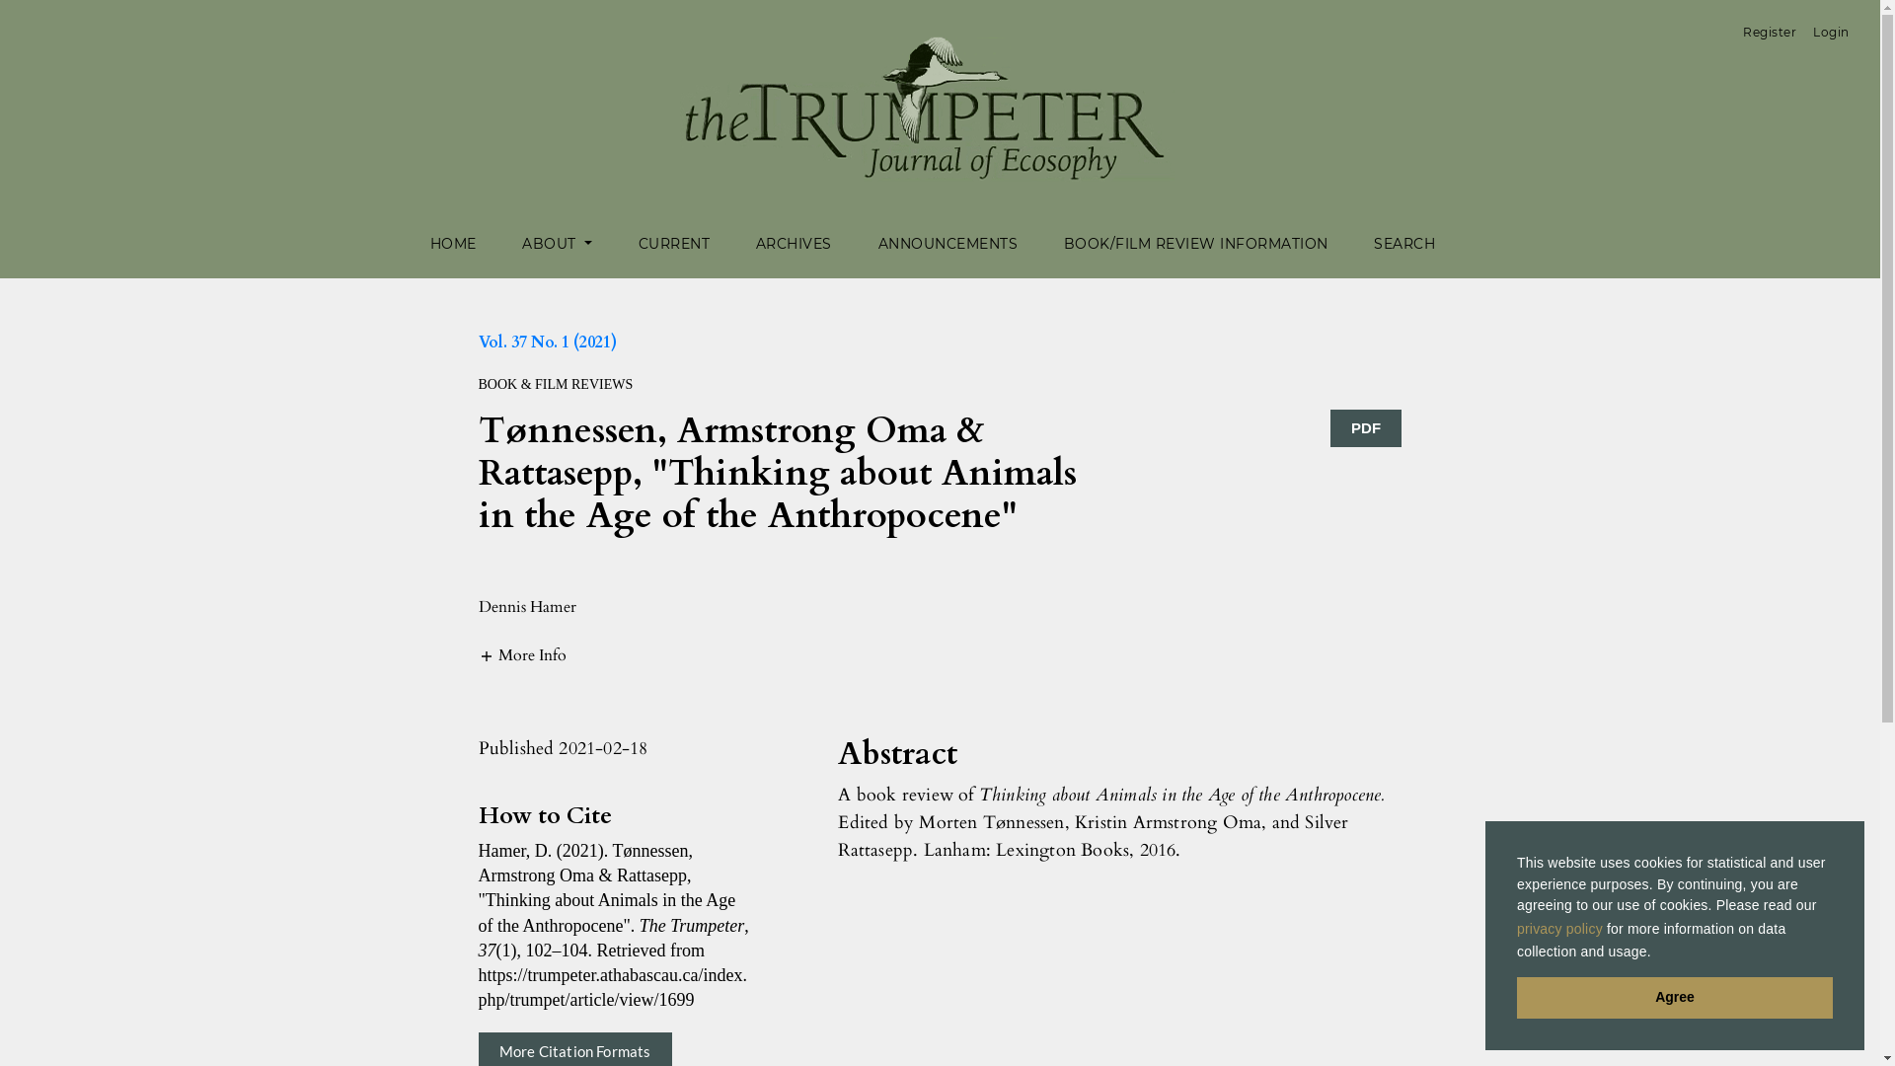 This screenshot has height=1066, width=1895. I want to click on Agree, so click(1675, 998).